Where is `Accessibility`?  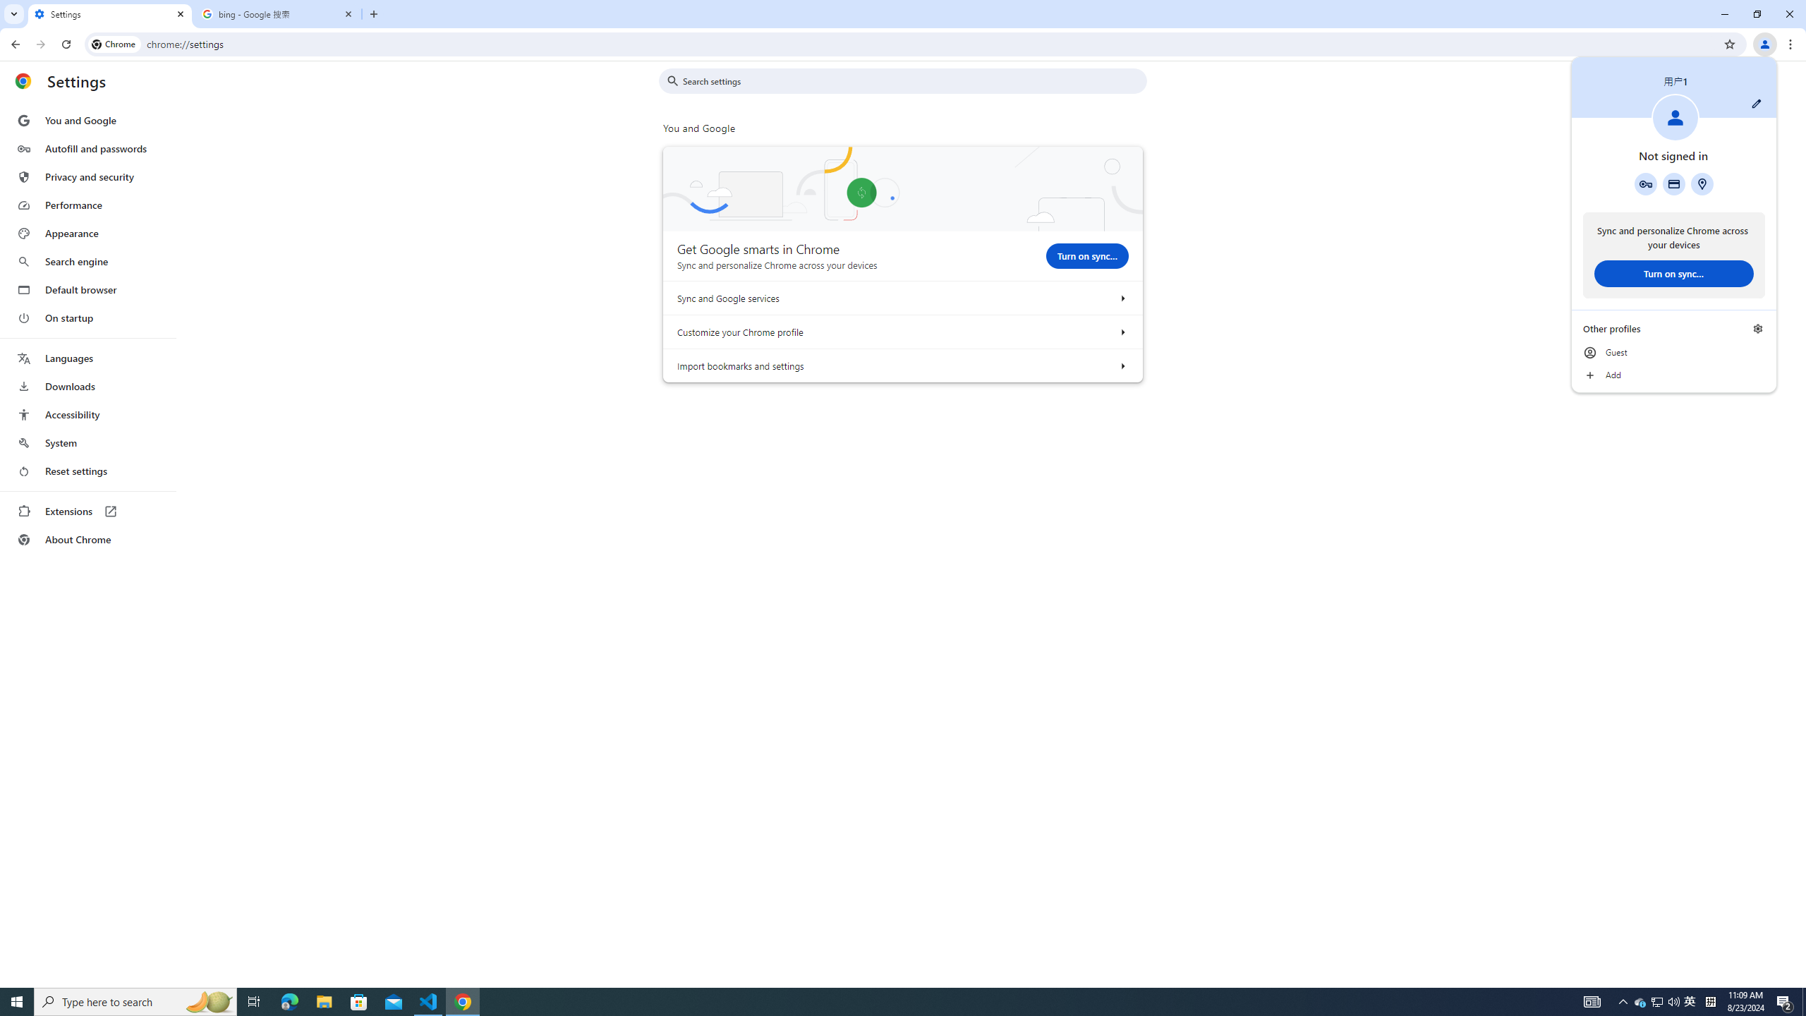
Accessibility is located at coordinates (1674, 375).